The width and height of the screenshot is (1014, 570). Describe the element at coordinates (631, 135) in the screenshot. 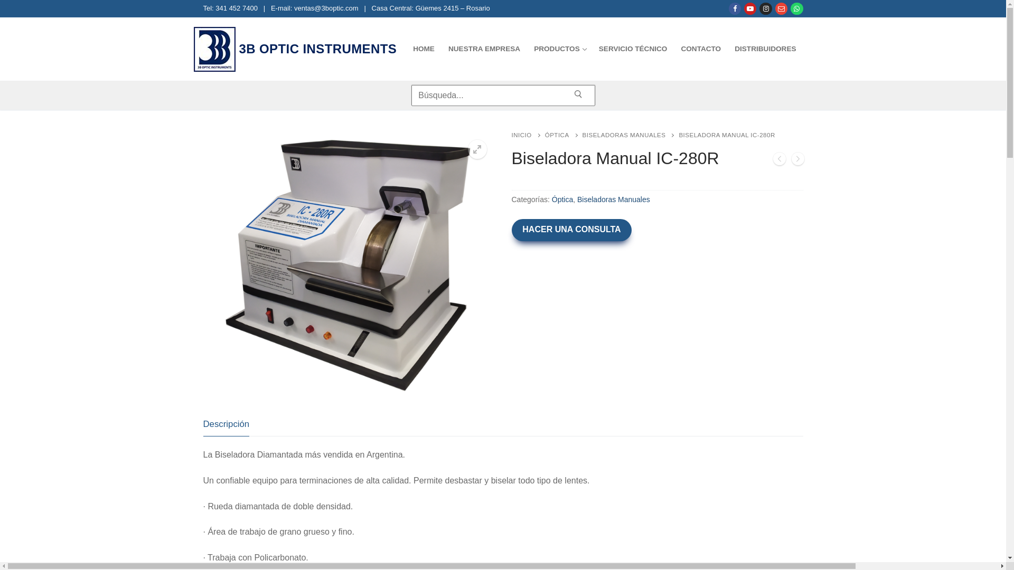

I see `BISELADORAS MANUALES` at that location.